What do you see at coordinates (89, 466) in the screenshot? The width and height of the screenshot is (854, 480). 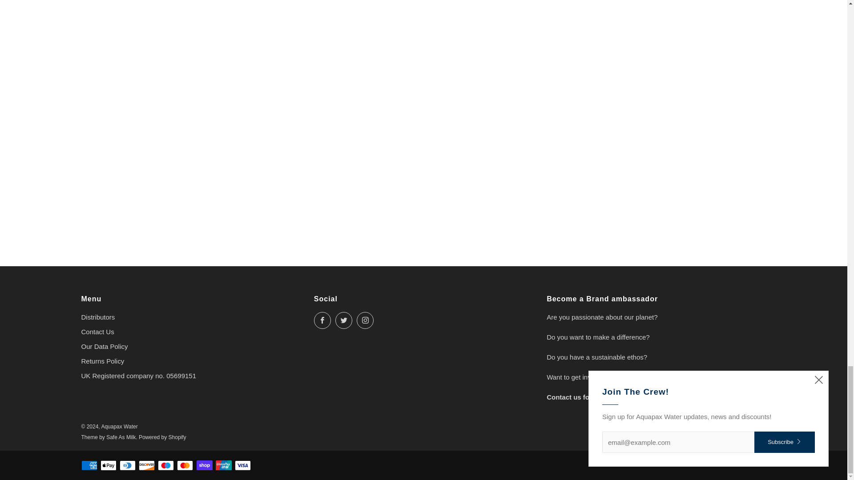 I see `American Express` at bounding box center [89, 466].